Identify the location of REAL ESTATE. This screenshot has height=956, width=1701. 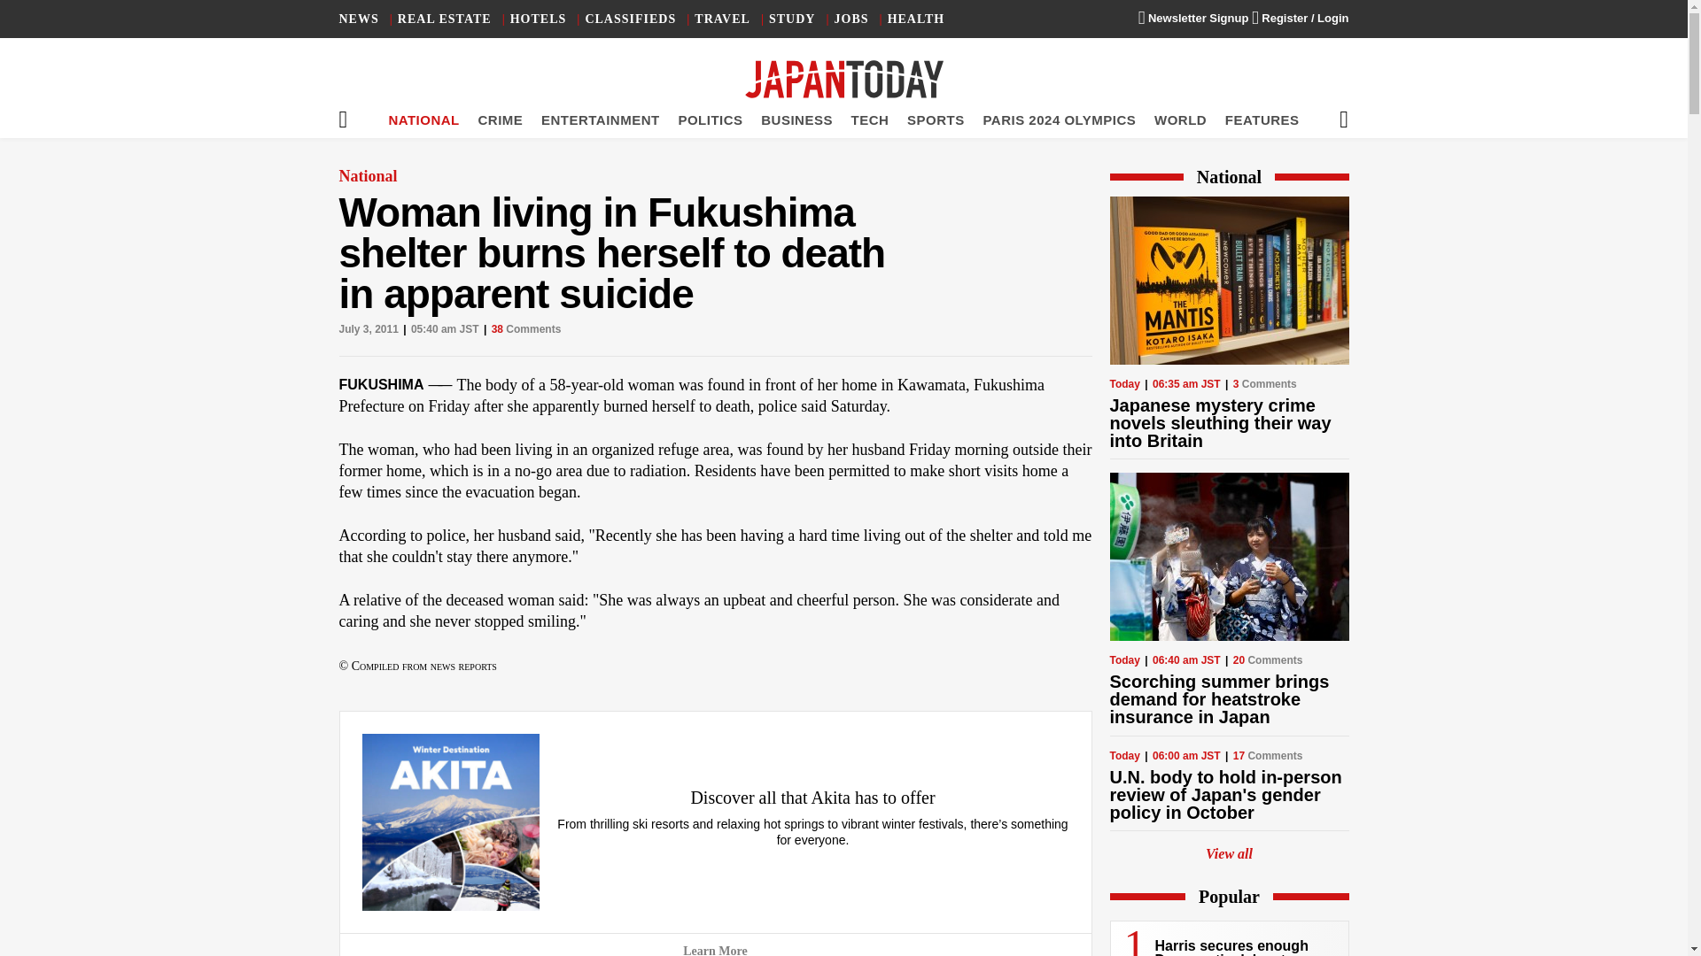
(445, 19).